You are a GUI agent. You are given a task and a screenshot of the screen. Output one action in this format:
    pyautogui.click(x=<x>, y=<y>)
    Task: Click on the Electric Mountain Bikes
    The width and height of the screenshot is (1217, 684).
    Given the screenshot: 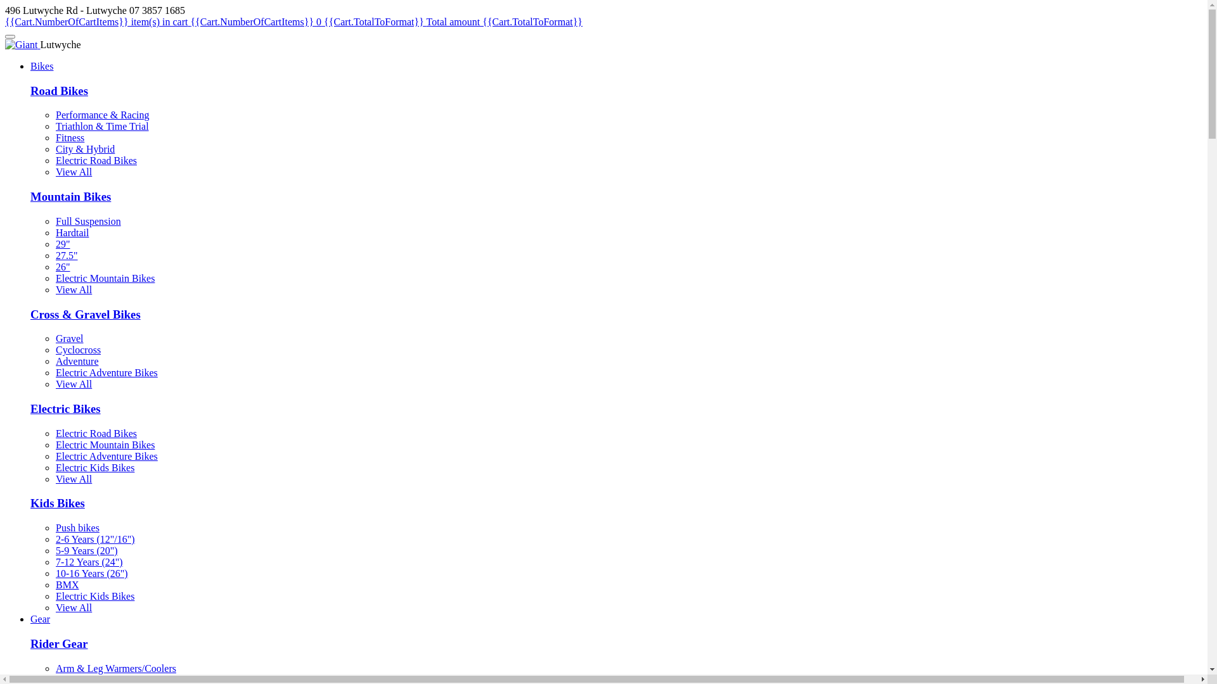 What is the action you would take?
    pyautogui.click(x=105, y=279)
    